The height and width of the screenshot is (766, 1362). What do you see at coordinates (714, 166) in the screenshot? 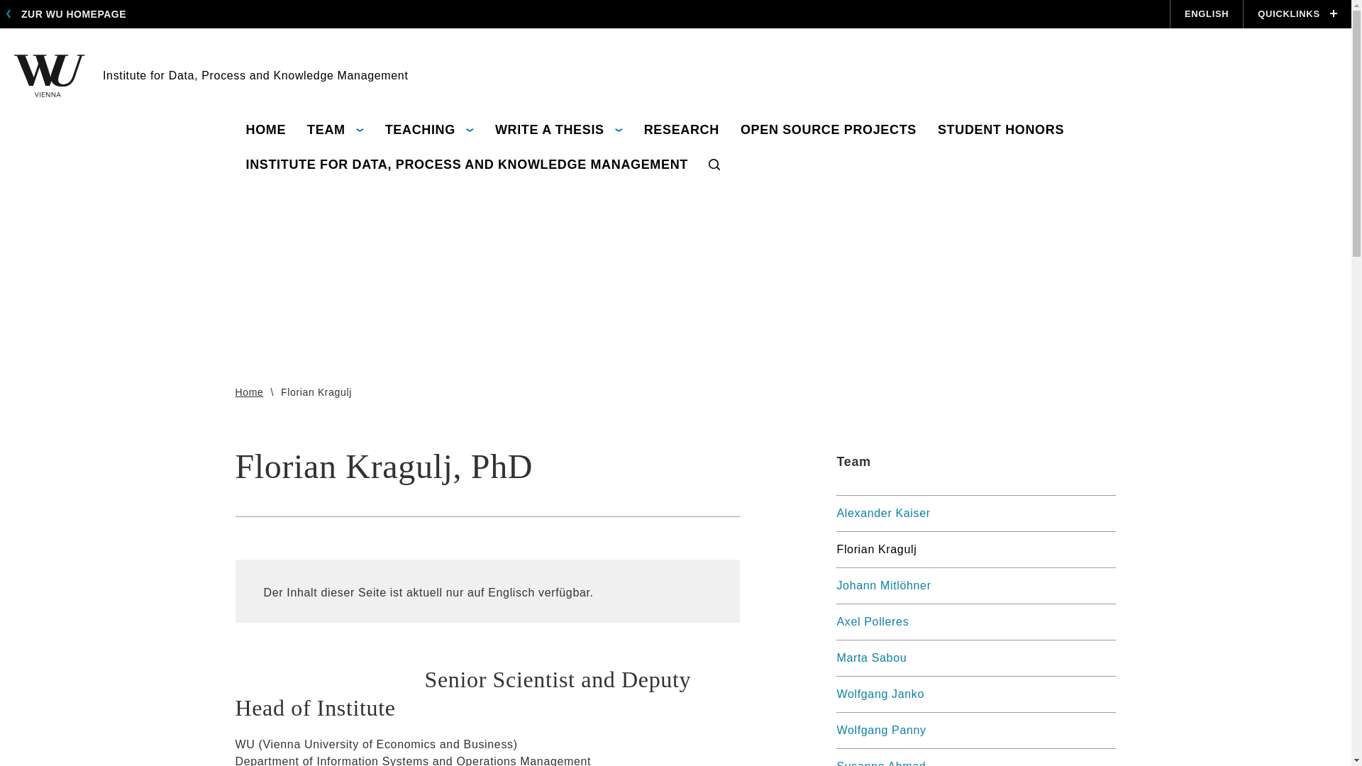
I see `Suche` at bounding box center [714, 166].